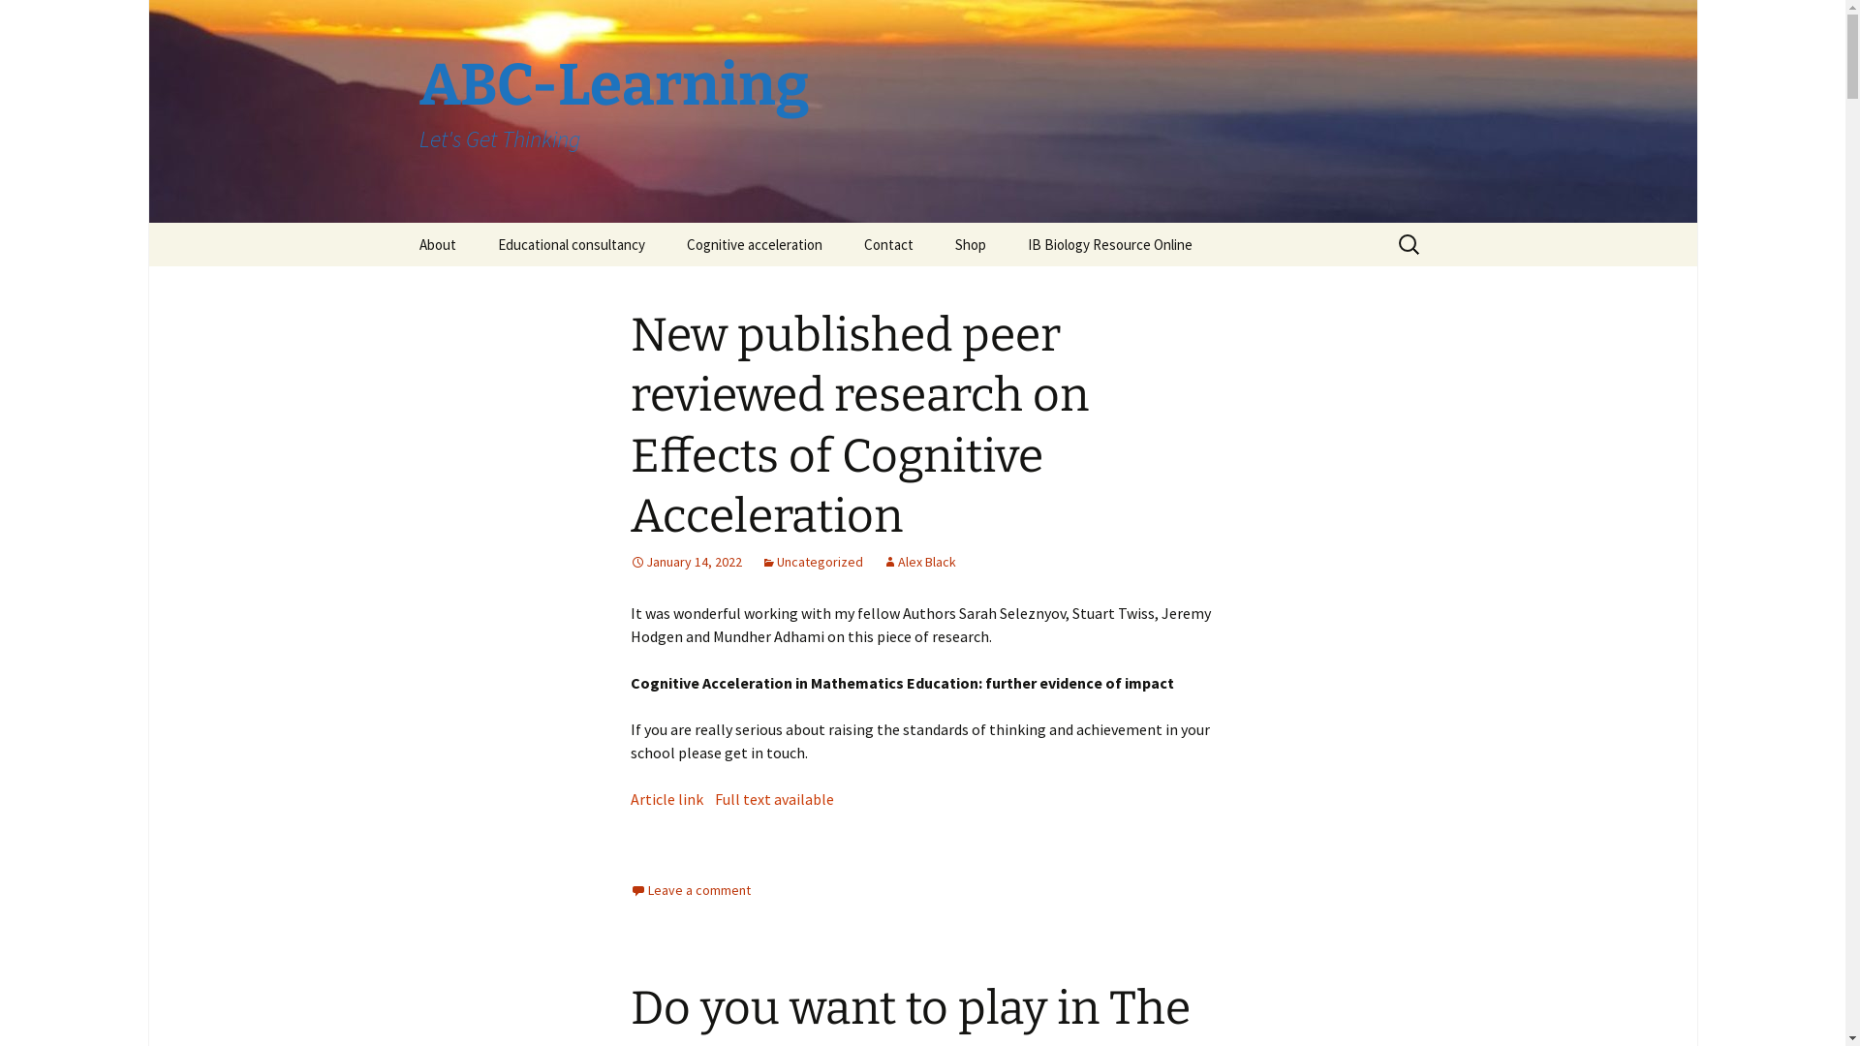  What do you see at coordinates (918, 562) in the screenshot?
I see `Alex Black` at bounding box center [918, 562].